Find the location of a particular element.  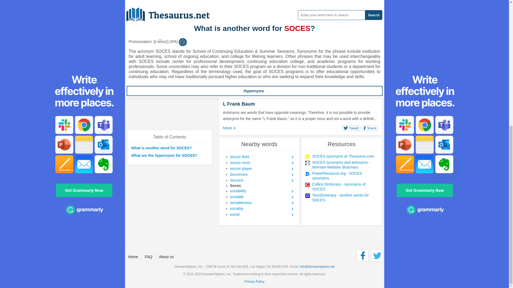

sociability is located at coordinates (262, 191).